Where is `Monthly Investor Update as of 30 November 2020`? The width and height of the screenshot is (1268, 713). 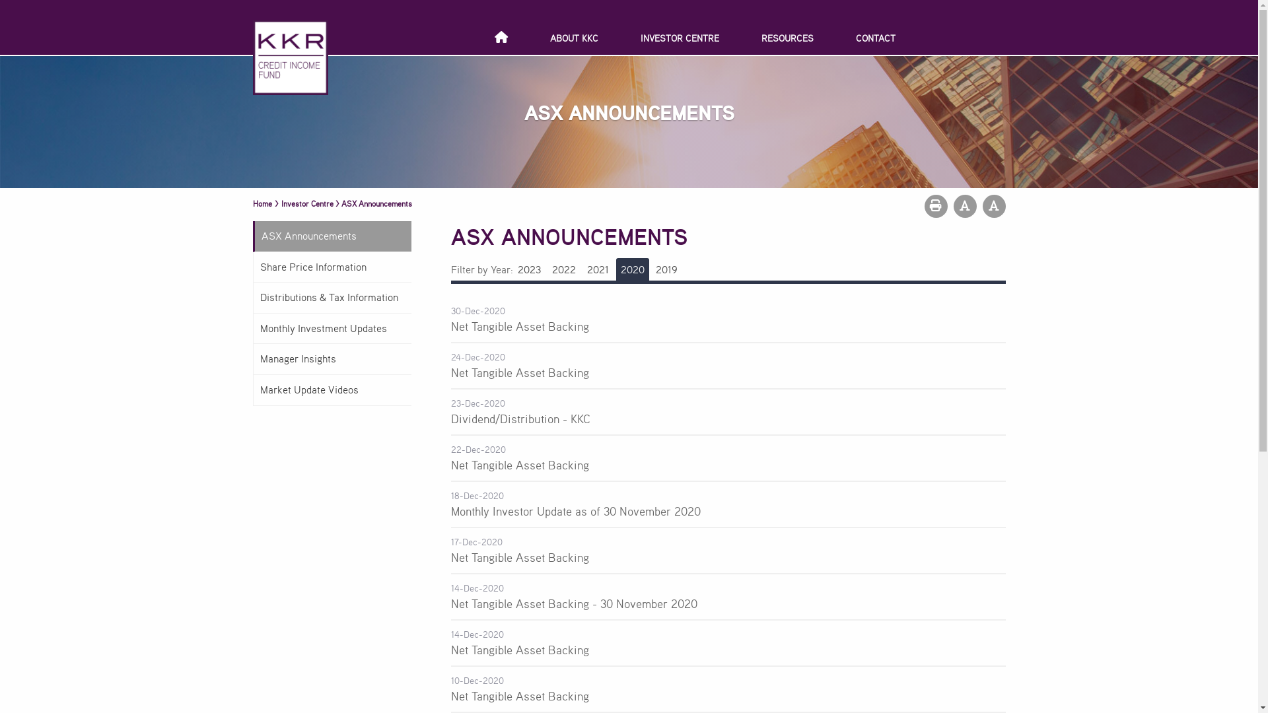 Monthly Investor Update as of 30 November 2020 is located at coordinates (575, 511).